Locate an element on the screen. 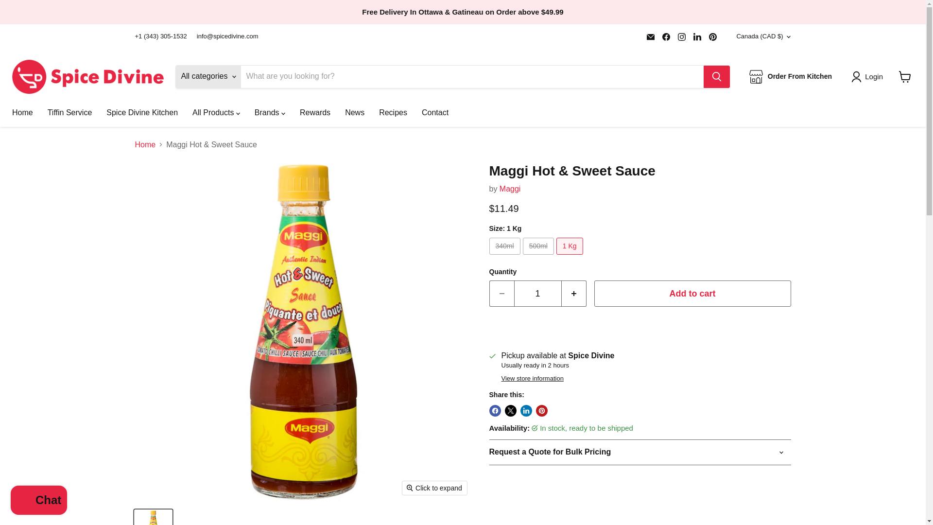 Image resolution: width=933 pixels, height=525 pixels. LinkedIn is located at coordinates (697, 36).